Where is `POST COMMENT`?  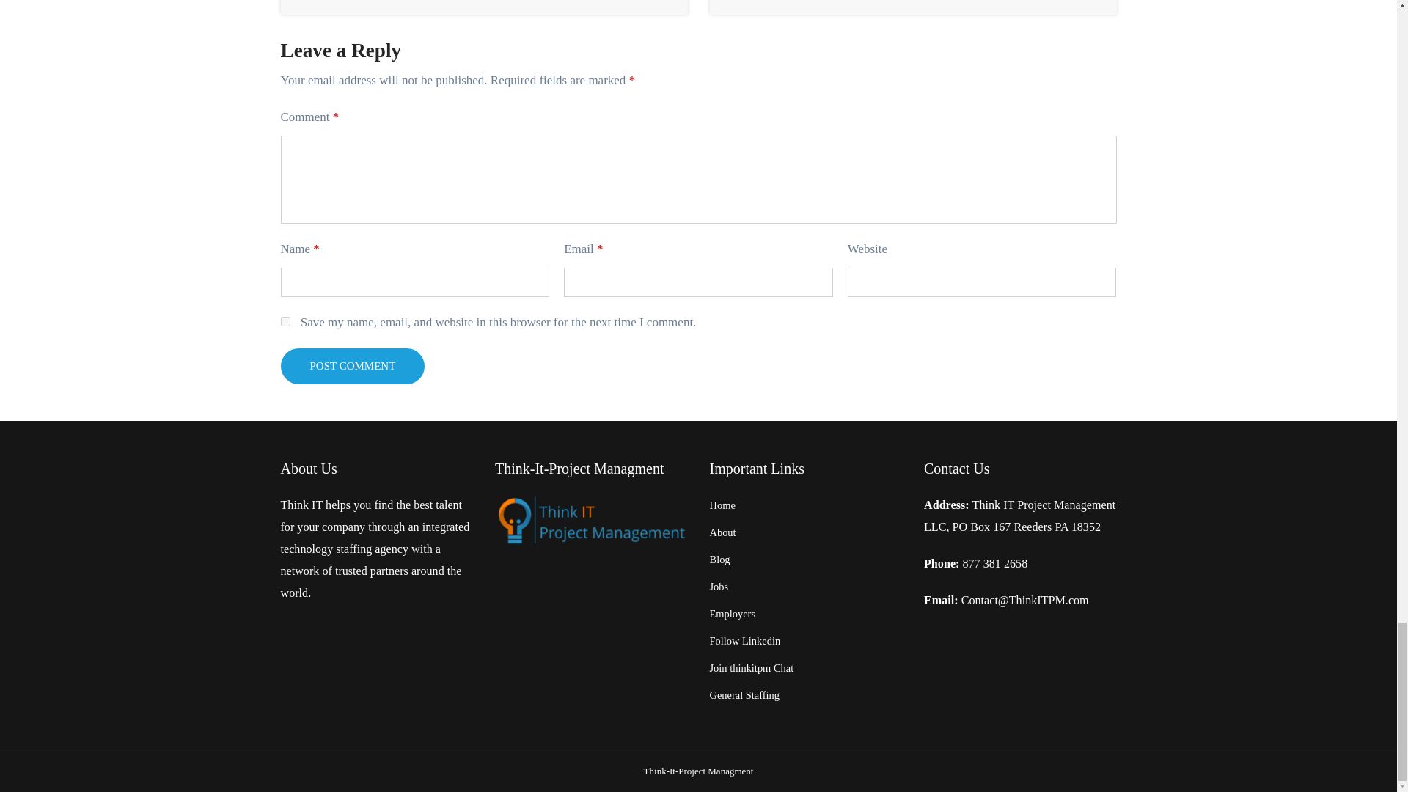 POST COMMENT is located at coordinates (352, 366).